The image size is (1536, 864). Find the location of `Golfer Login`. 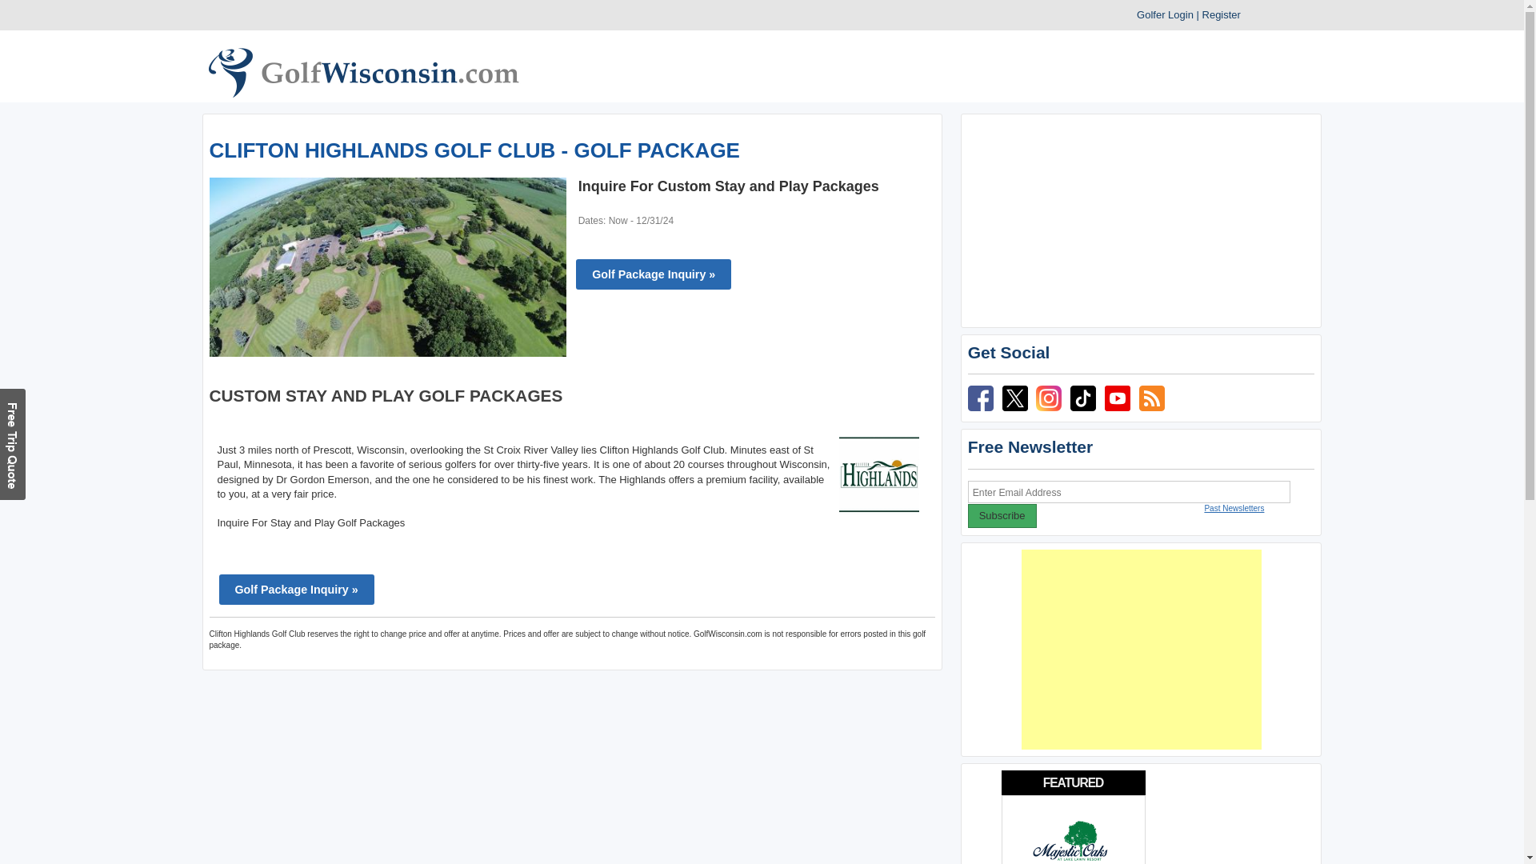

Golfer Login is located at coordinates (1165, 14).